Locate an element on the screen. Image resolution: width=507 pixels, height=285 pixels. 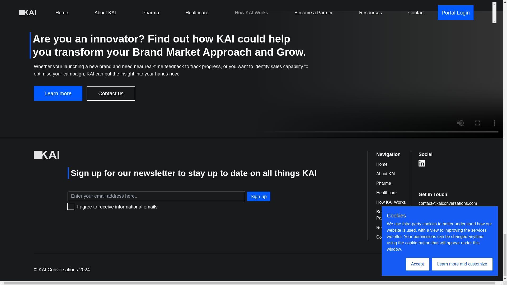
Resources is located at coordinates (393, 226).